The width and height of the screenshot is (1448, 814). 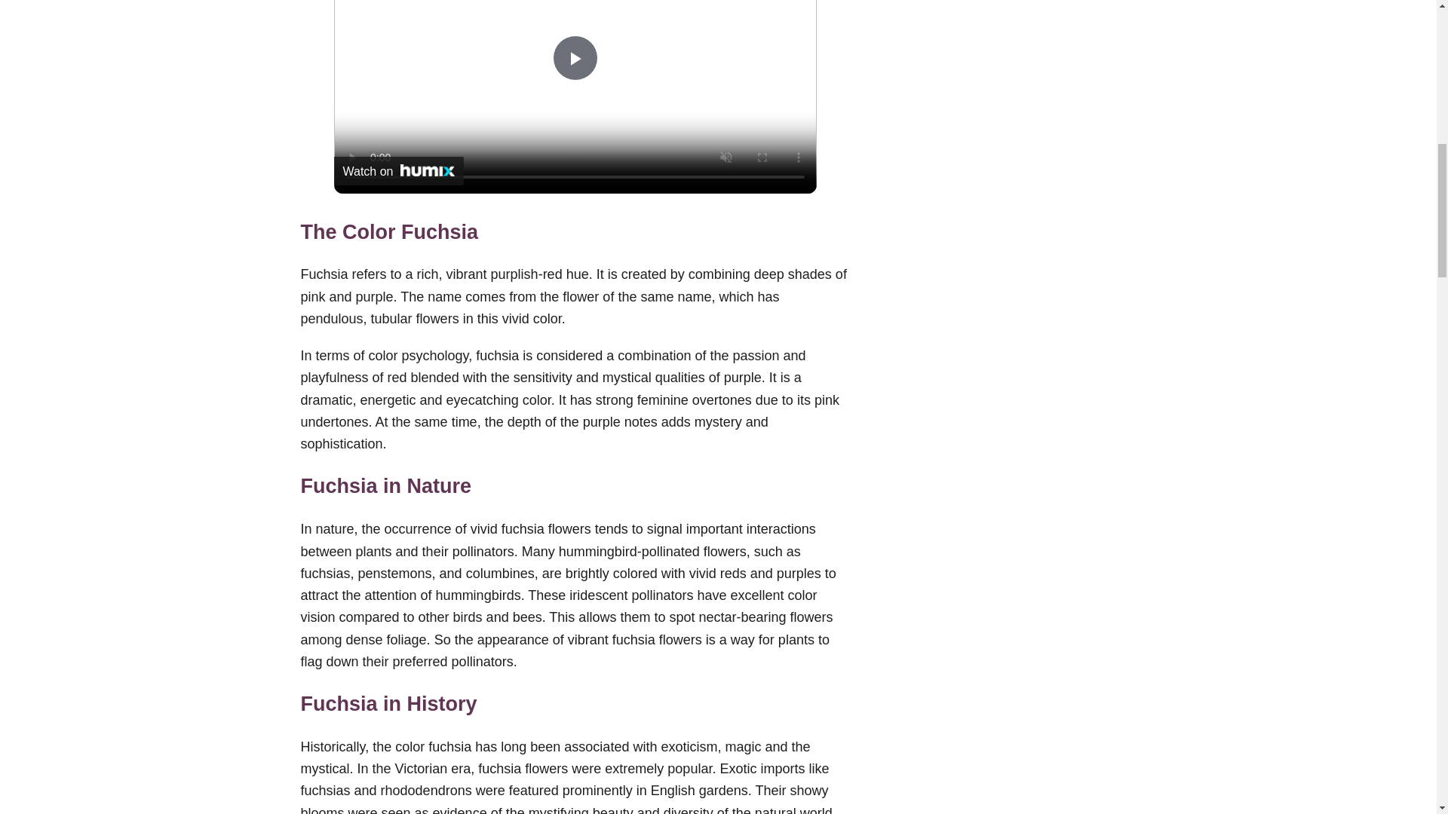 What do you see at coordinates (398, 171) in the screenshot?
I see `Watch on` at bounding box center [398, 171].